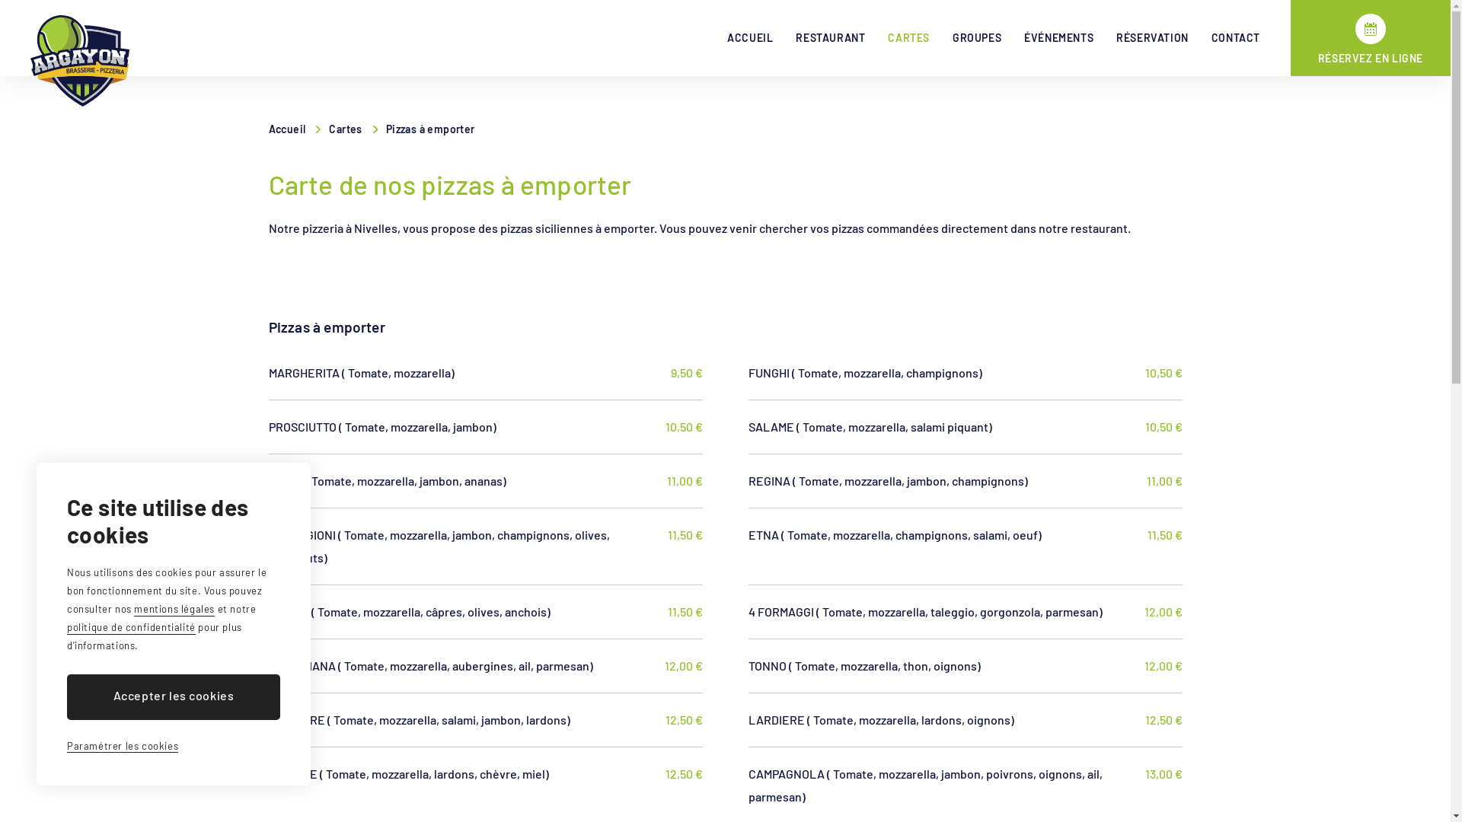 Image resolution: width=1462 pixels, height=822 pixels. What do you see at coordinates (80, 61) in the screenshot?
I see `Argayon Brasserie - Pizzeria` at bounding box center [80, 61].